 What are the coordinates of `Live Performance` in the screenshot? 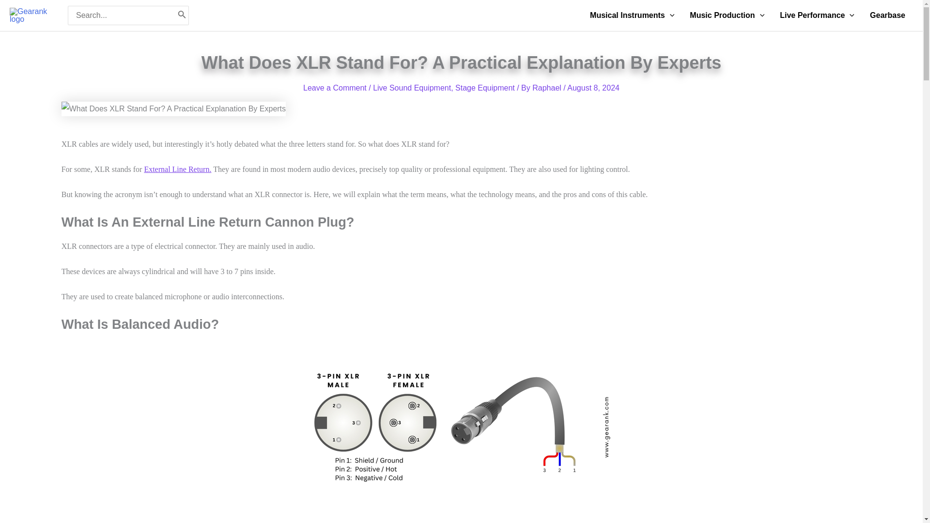 It's located at (817, 15).